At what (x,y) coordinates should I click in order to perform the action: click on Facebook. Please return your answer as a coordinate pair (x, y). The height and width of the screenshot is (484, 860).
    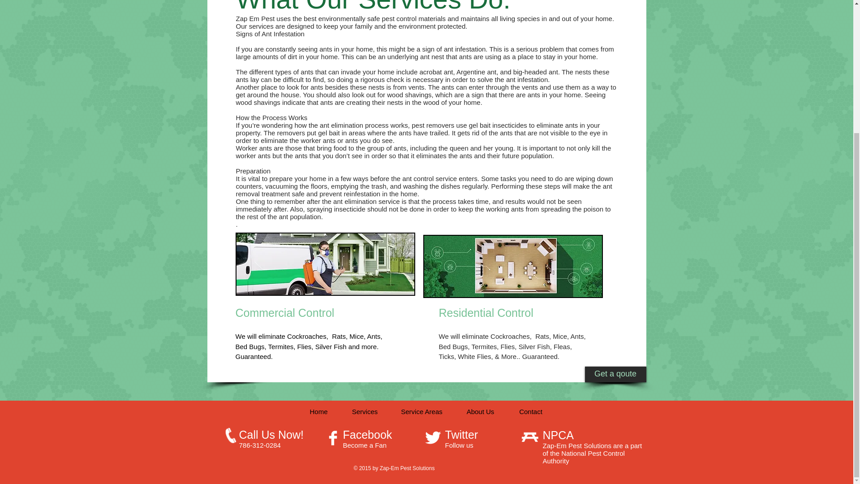
    Looking at the image, I should click on (367, 434).